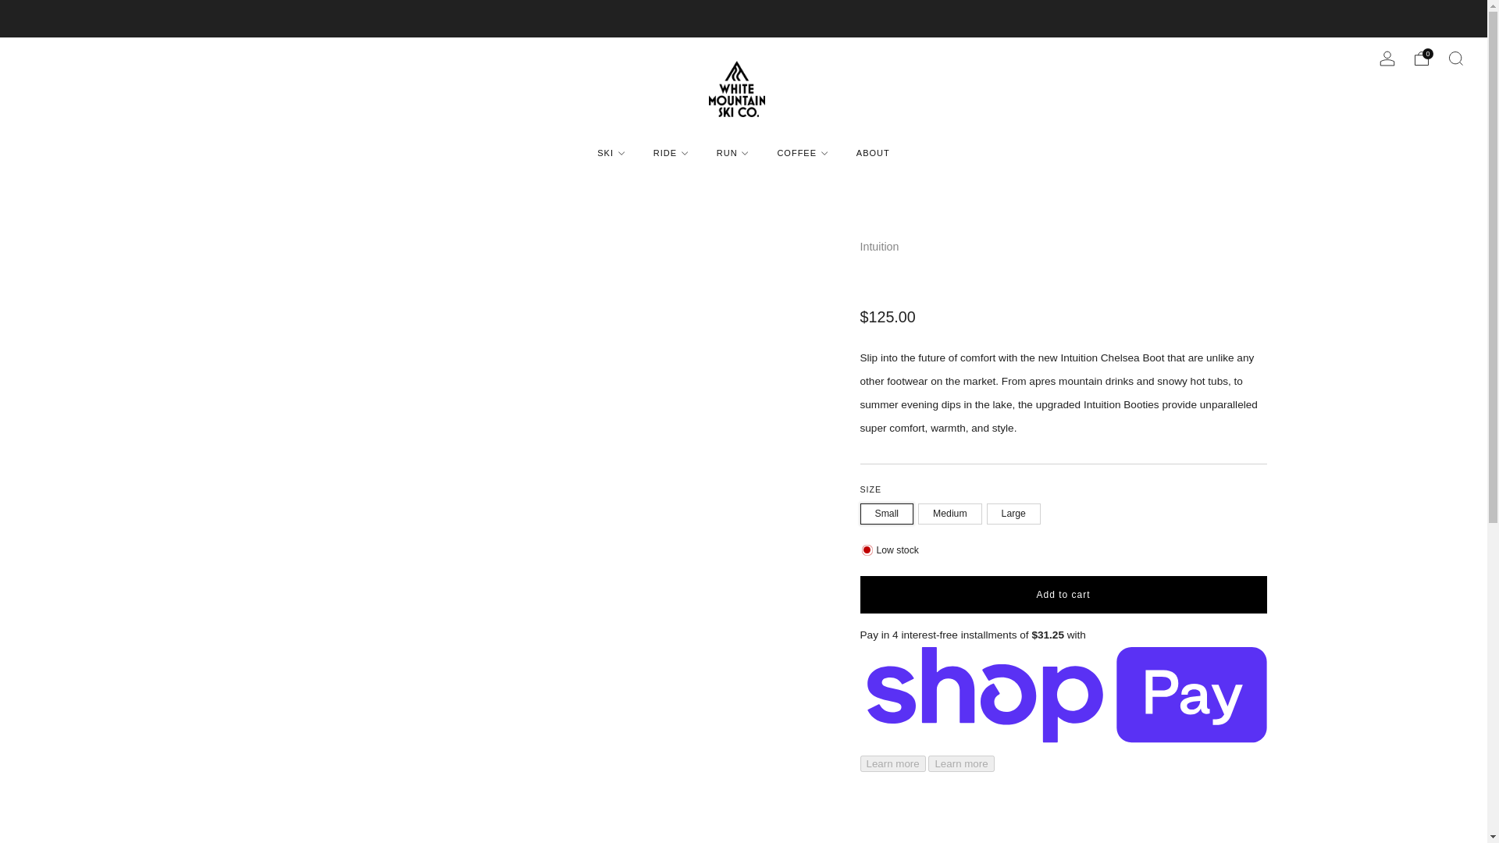  I want to click on Intuition, so click(880, 247).